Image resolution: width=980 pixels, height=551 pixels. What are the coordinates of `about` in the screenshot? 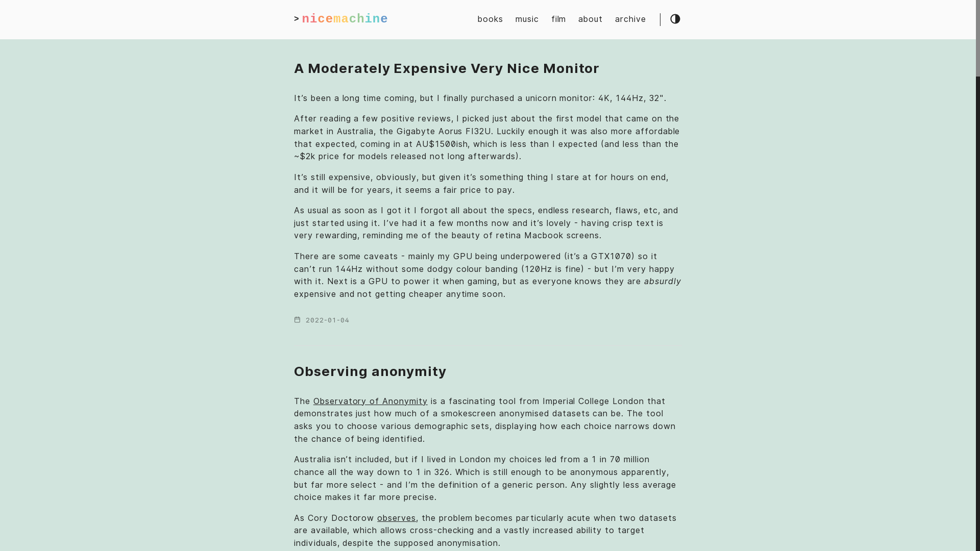 It's located at (591, 19).